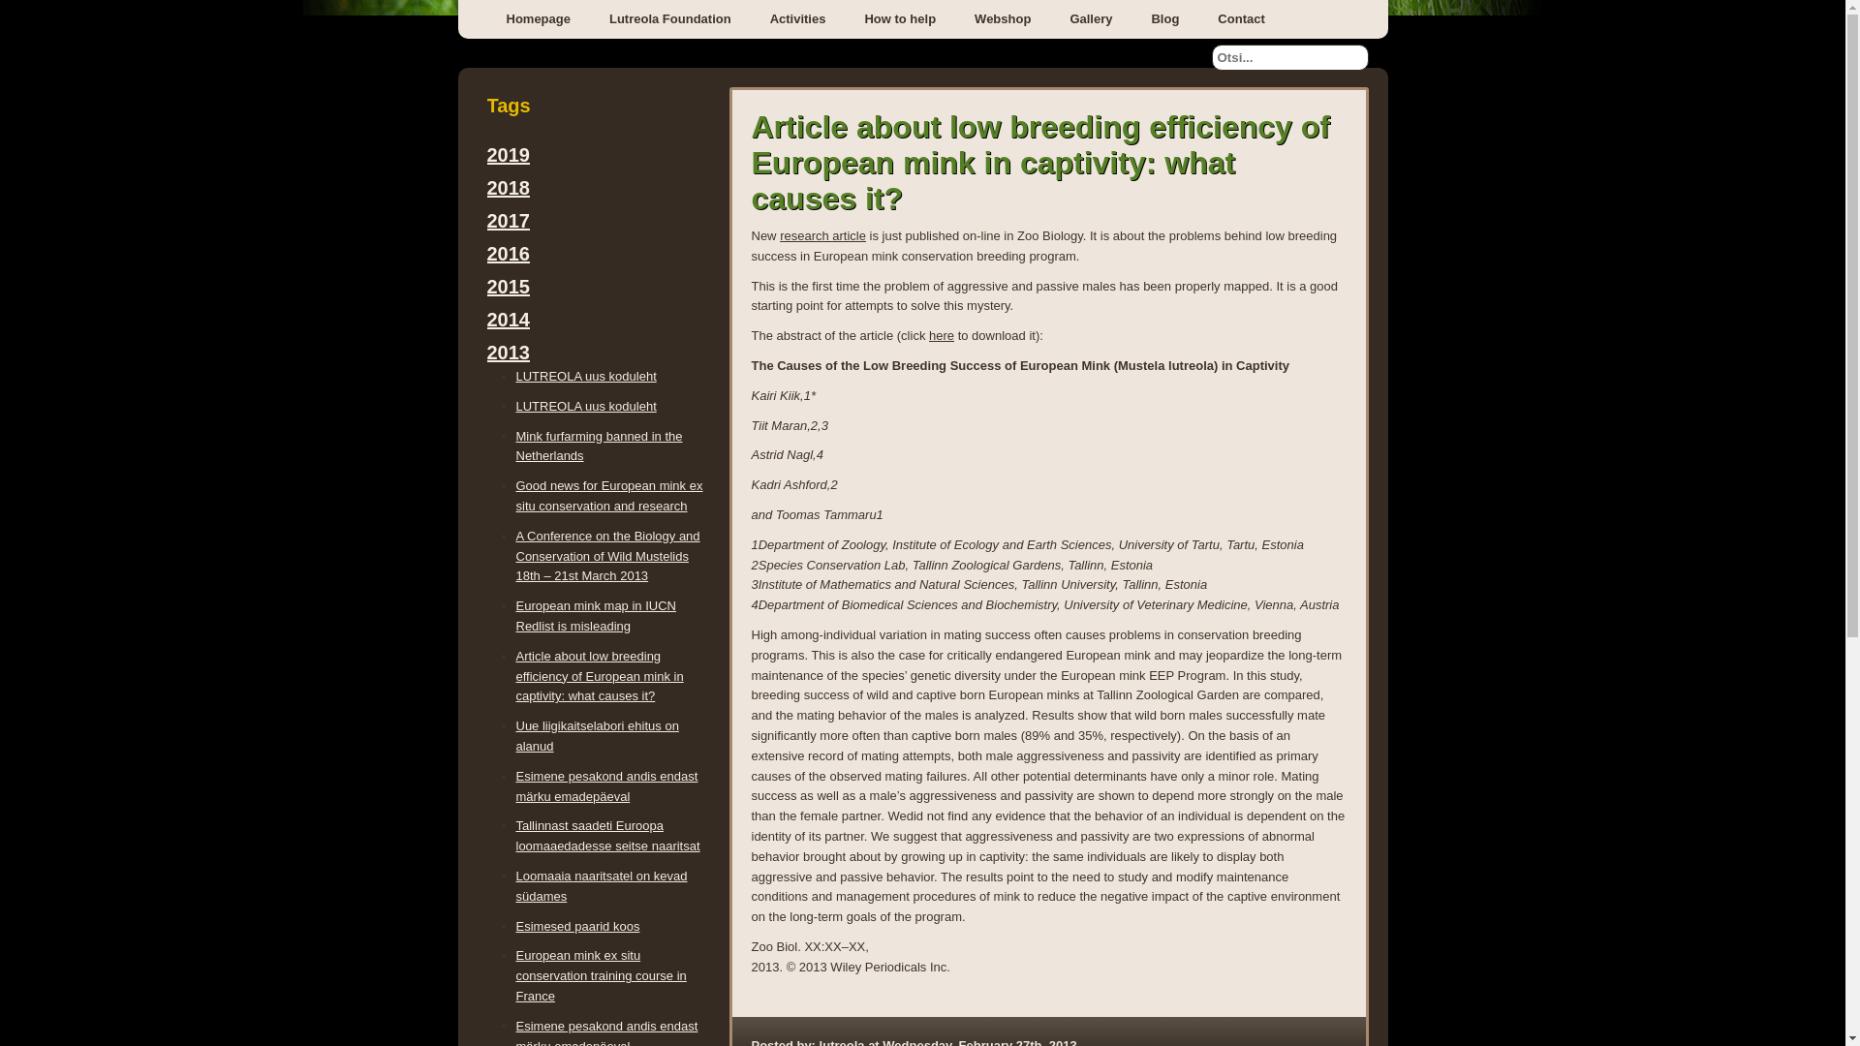  What do you see at coordinates (941, 335) in the screenshot?
I see `here` at bounding box center [941, 335].